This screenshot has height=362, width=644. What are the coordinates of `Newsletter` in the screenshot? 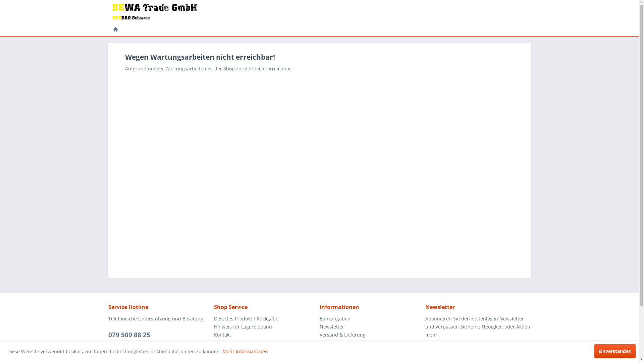 It's located at (370, 327).